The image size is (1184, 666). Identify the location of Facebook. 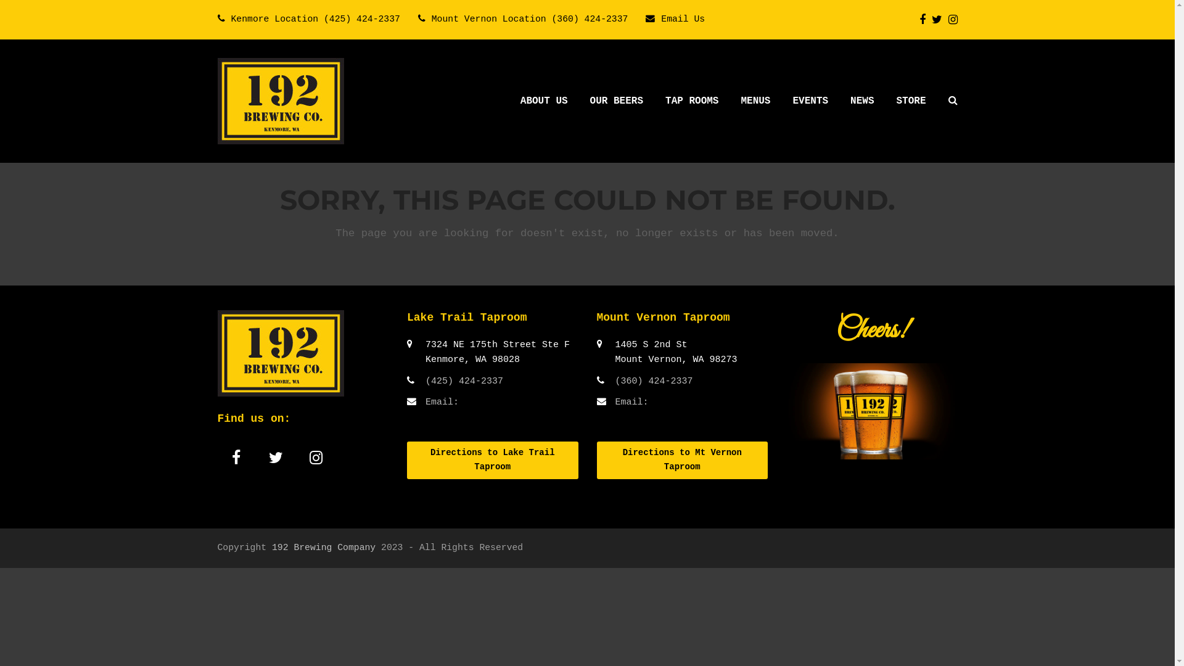
(922, 20).